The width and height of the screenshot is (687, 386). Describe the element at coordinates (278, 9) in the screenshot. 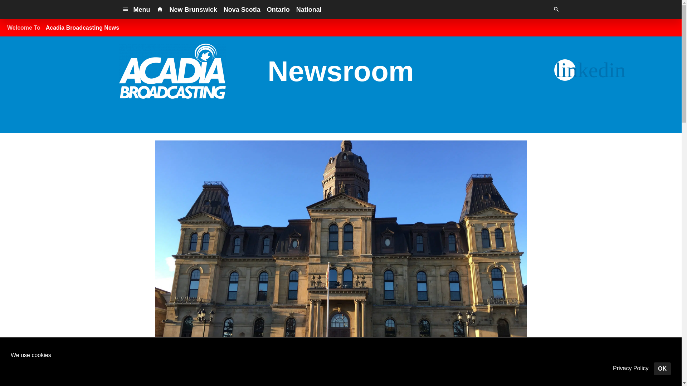

I see `Ontario` at that location.